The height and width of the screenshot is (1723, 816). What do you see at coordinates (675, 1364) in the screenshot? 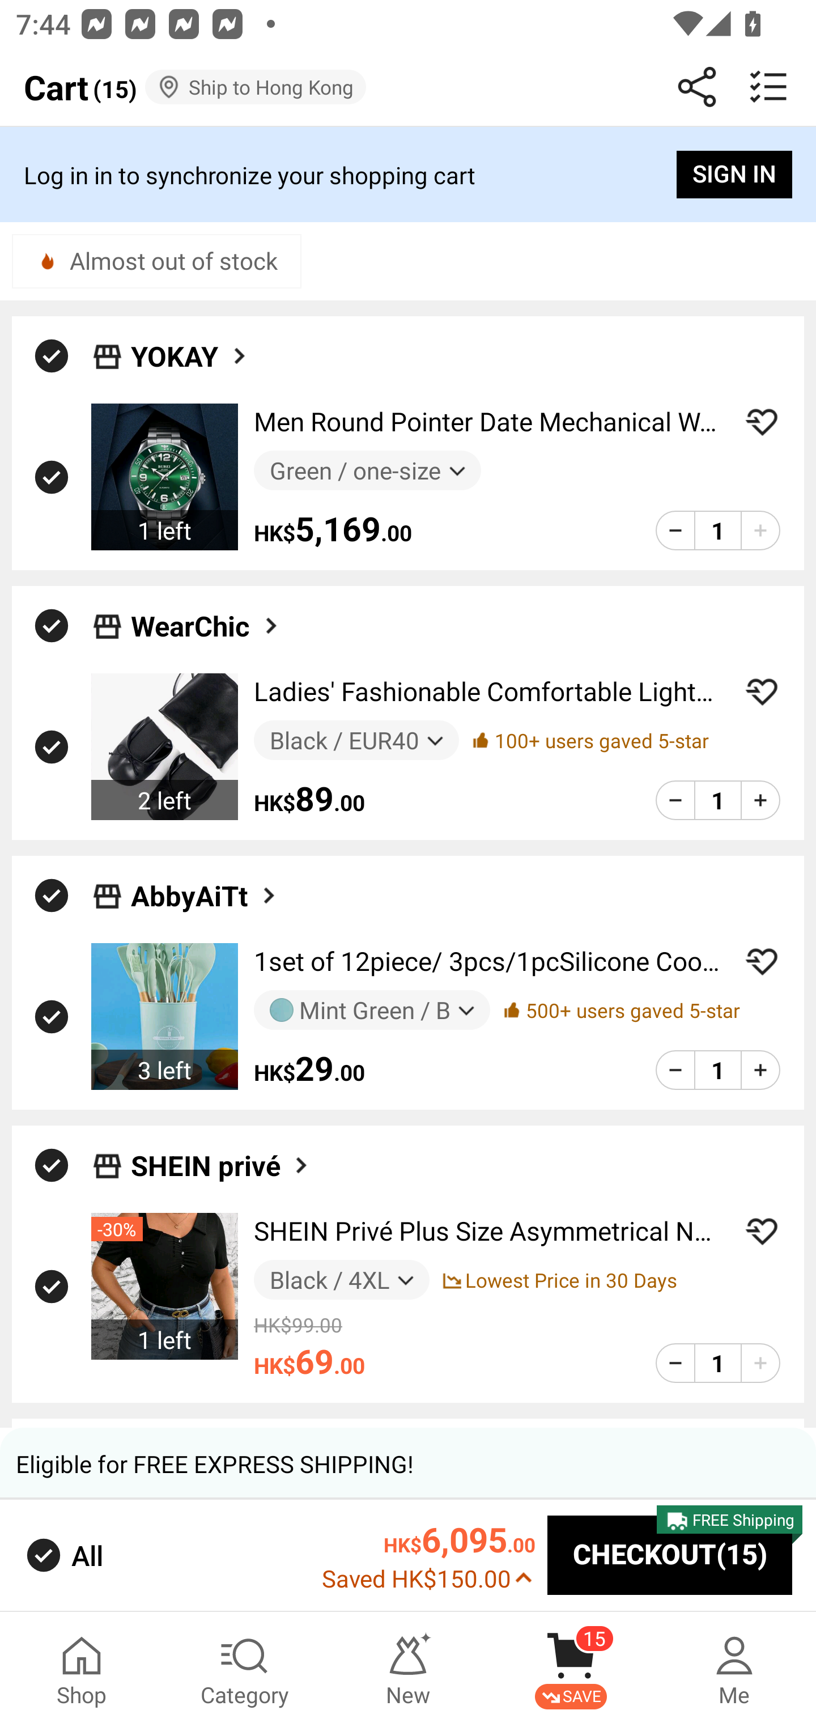
I see `product quantity minus 1` at bounding box center [675, 1364].